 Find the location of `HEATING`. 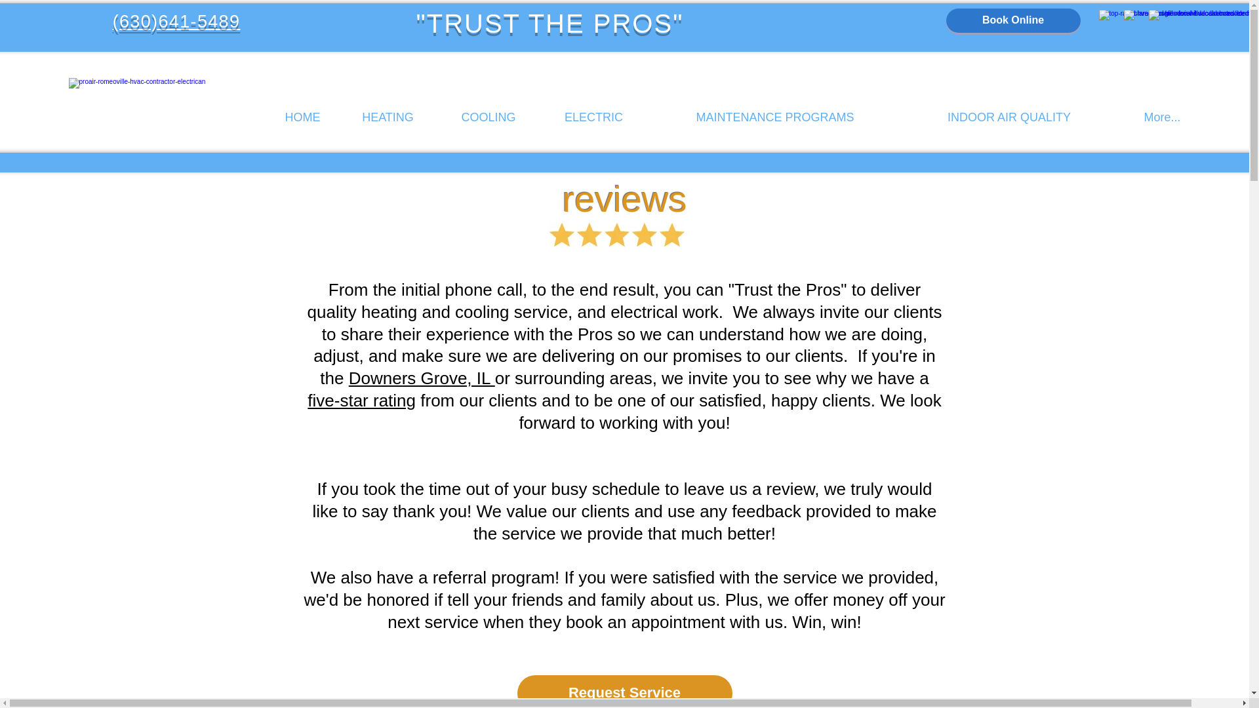

HEATING is located at coordinates (388, 117).